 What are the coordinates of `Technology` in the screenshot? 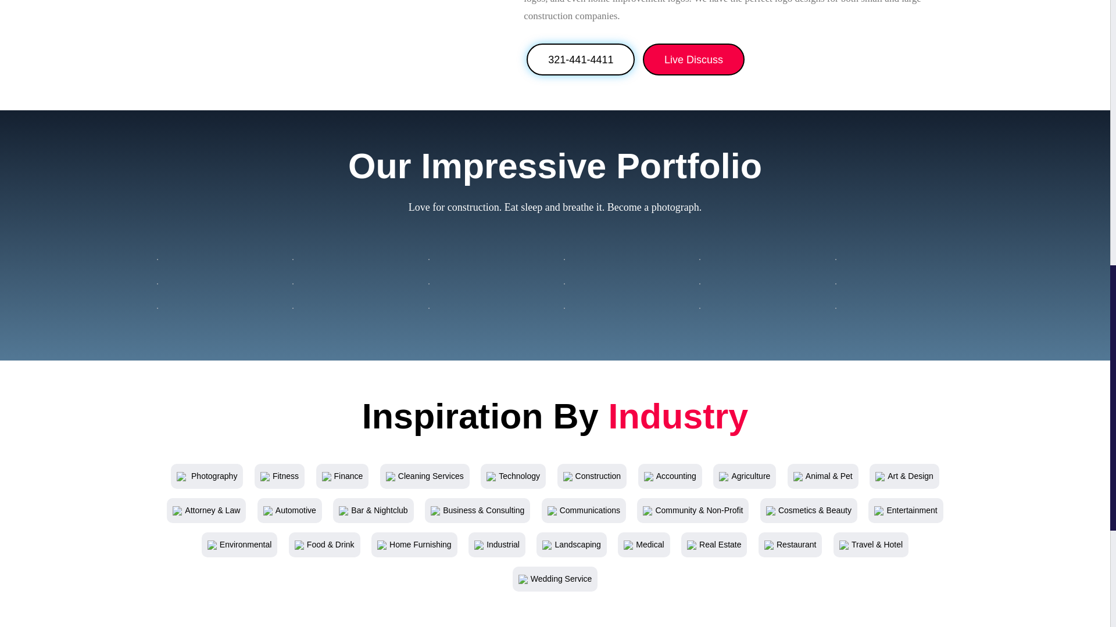 It's located at (513, 476).